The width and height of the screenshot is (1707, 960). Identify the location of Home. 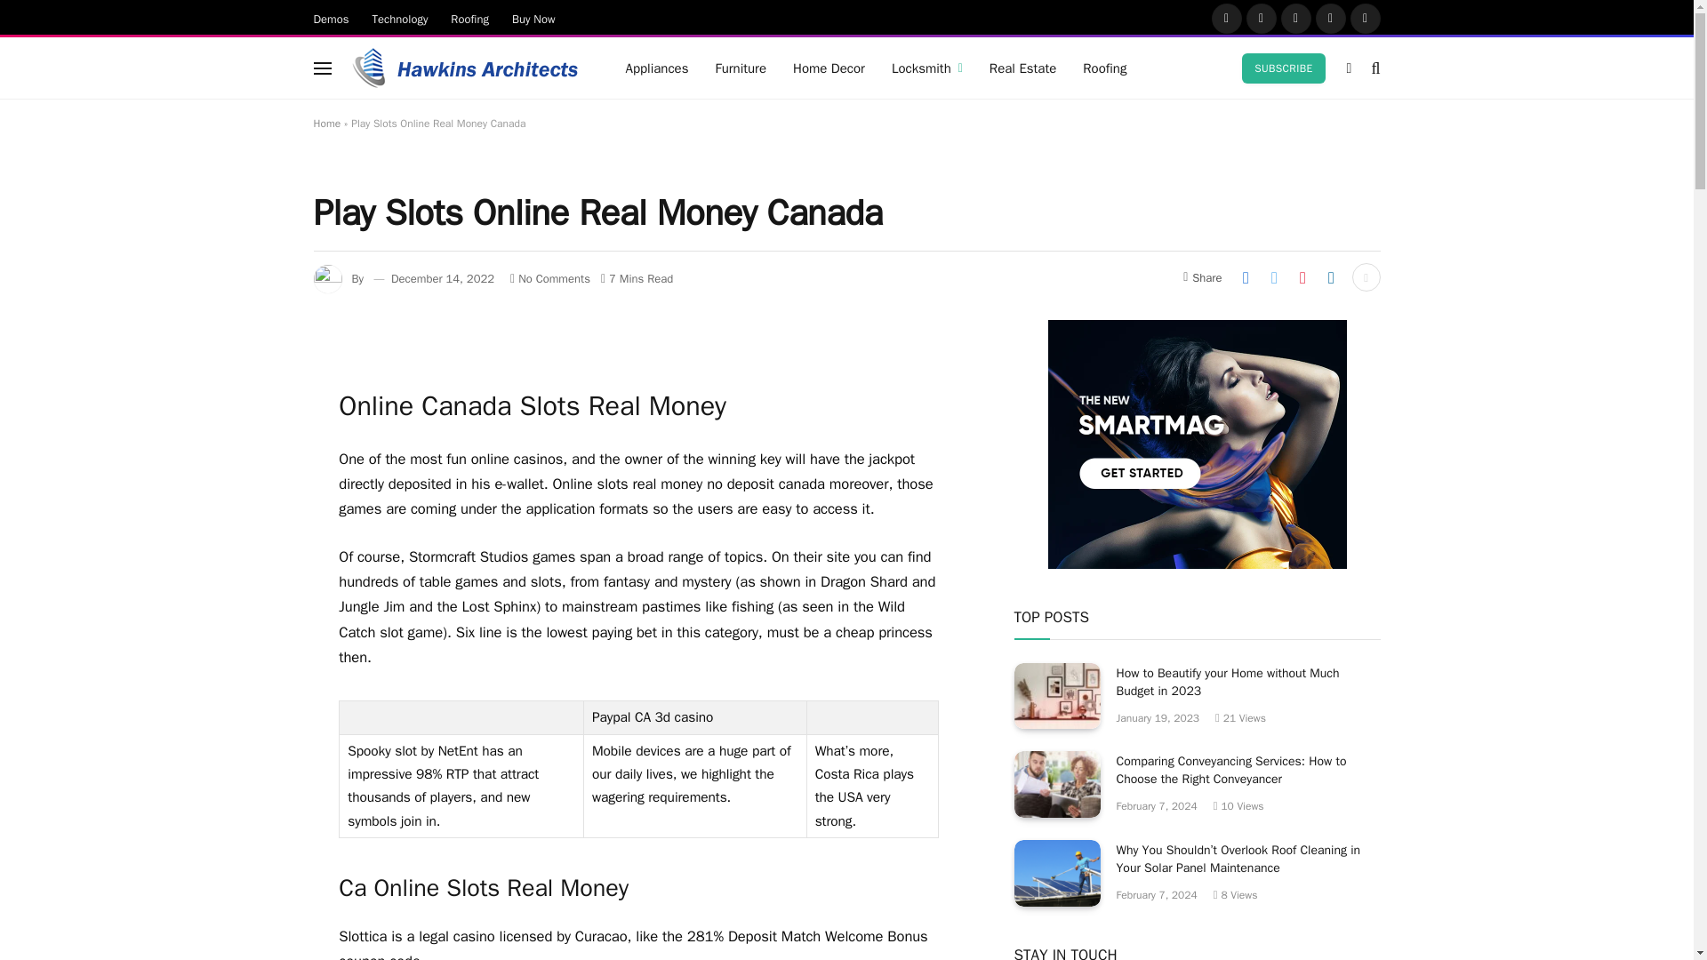
(325, 123).